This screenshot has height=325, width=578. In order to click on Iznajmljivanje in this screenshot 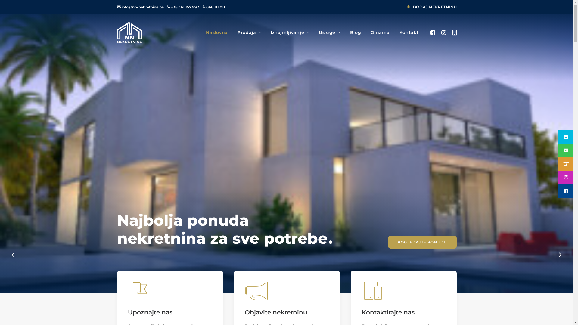, I will do `click(290, 32)`.